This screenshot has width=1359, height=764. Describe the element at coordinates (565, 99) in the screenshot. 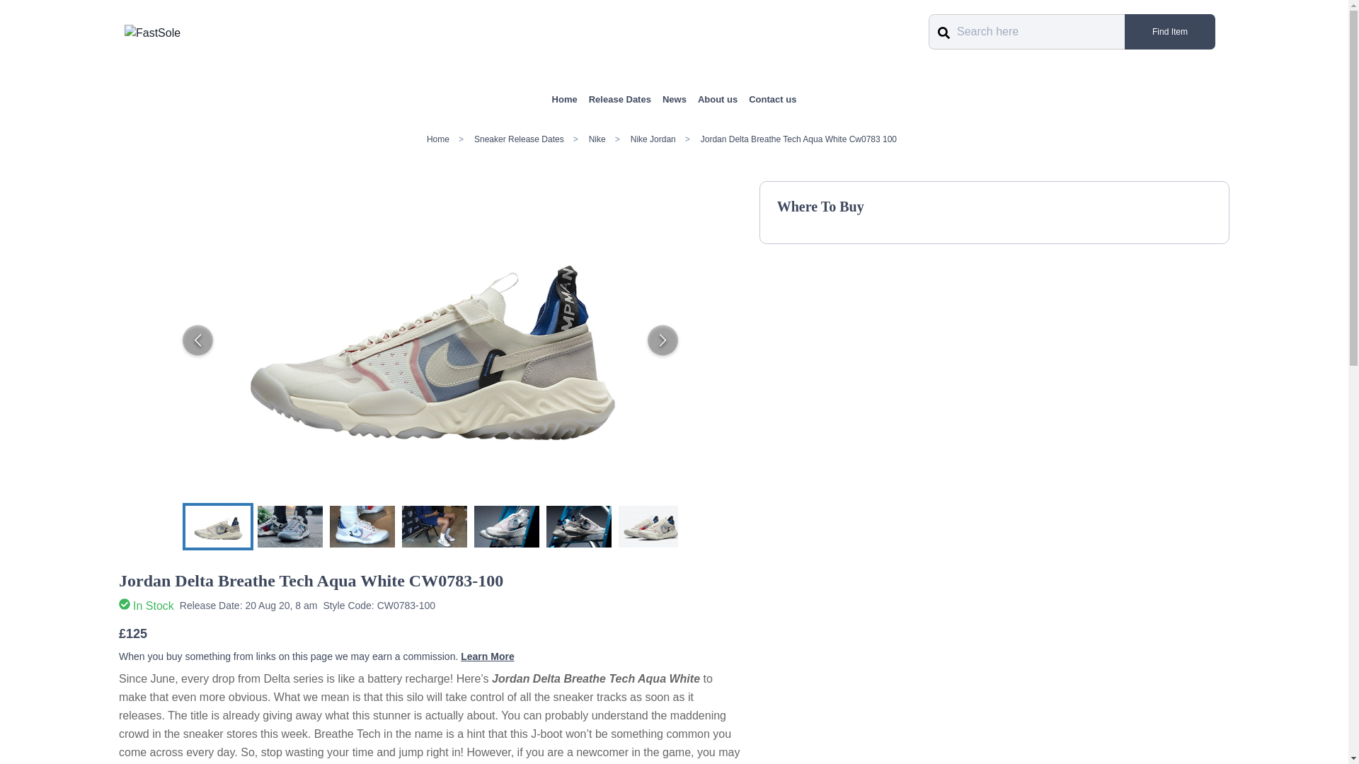

I see `Home` at that location.